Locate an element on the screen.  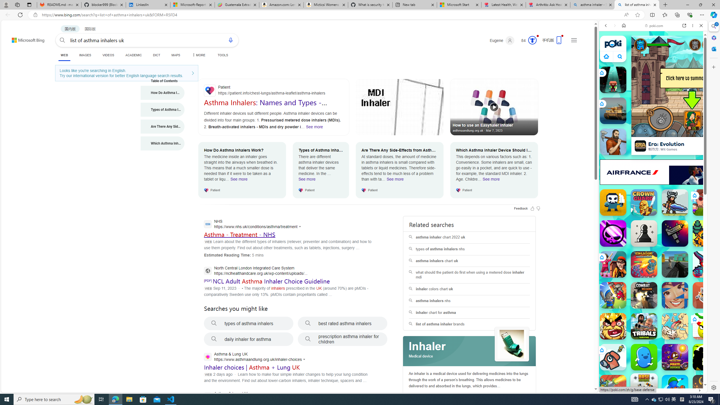
types of asthma inhalers is located at coordinates (249, 323).